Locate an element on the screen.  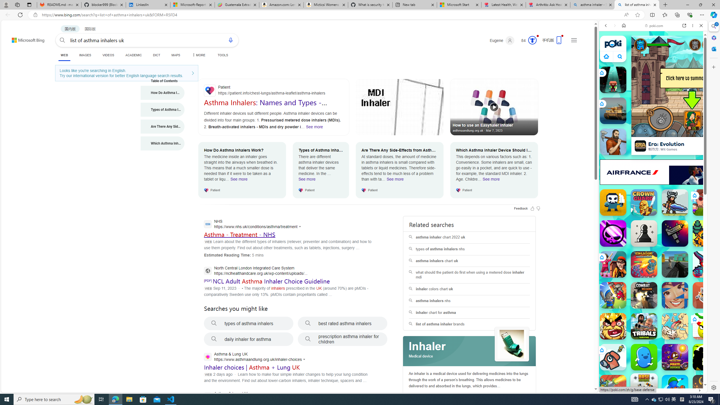
types of asthma inhalers is located at coordinates (249, 323).